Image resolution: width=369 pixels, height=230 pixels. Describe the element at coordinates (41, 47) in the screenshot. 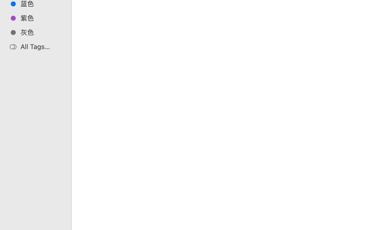

I see `All Tags…` at that location.